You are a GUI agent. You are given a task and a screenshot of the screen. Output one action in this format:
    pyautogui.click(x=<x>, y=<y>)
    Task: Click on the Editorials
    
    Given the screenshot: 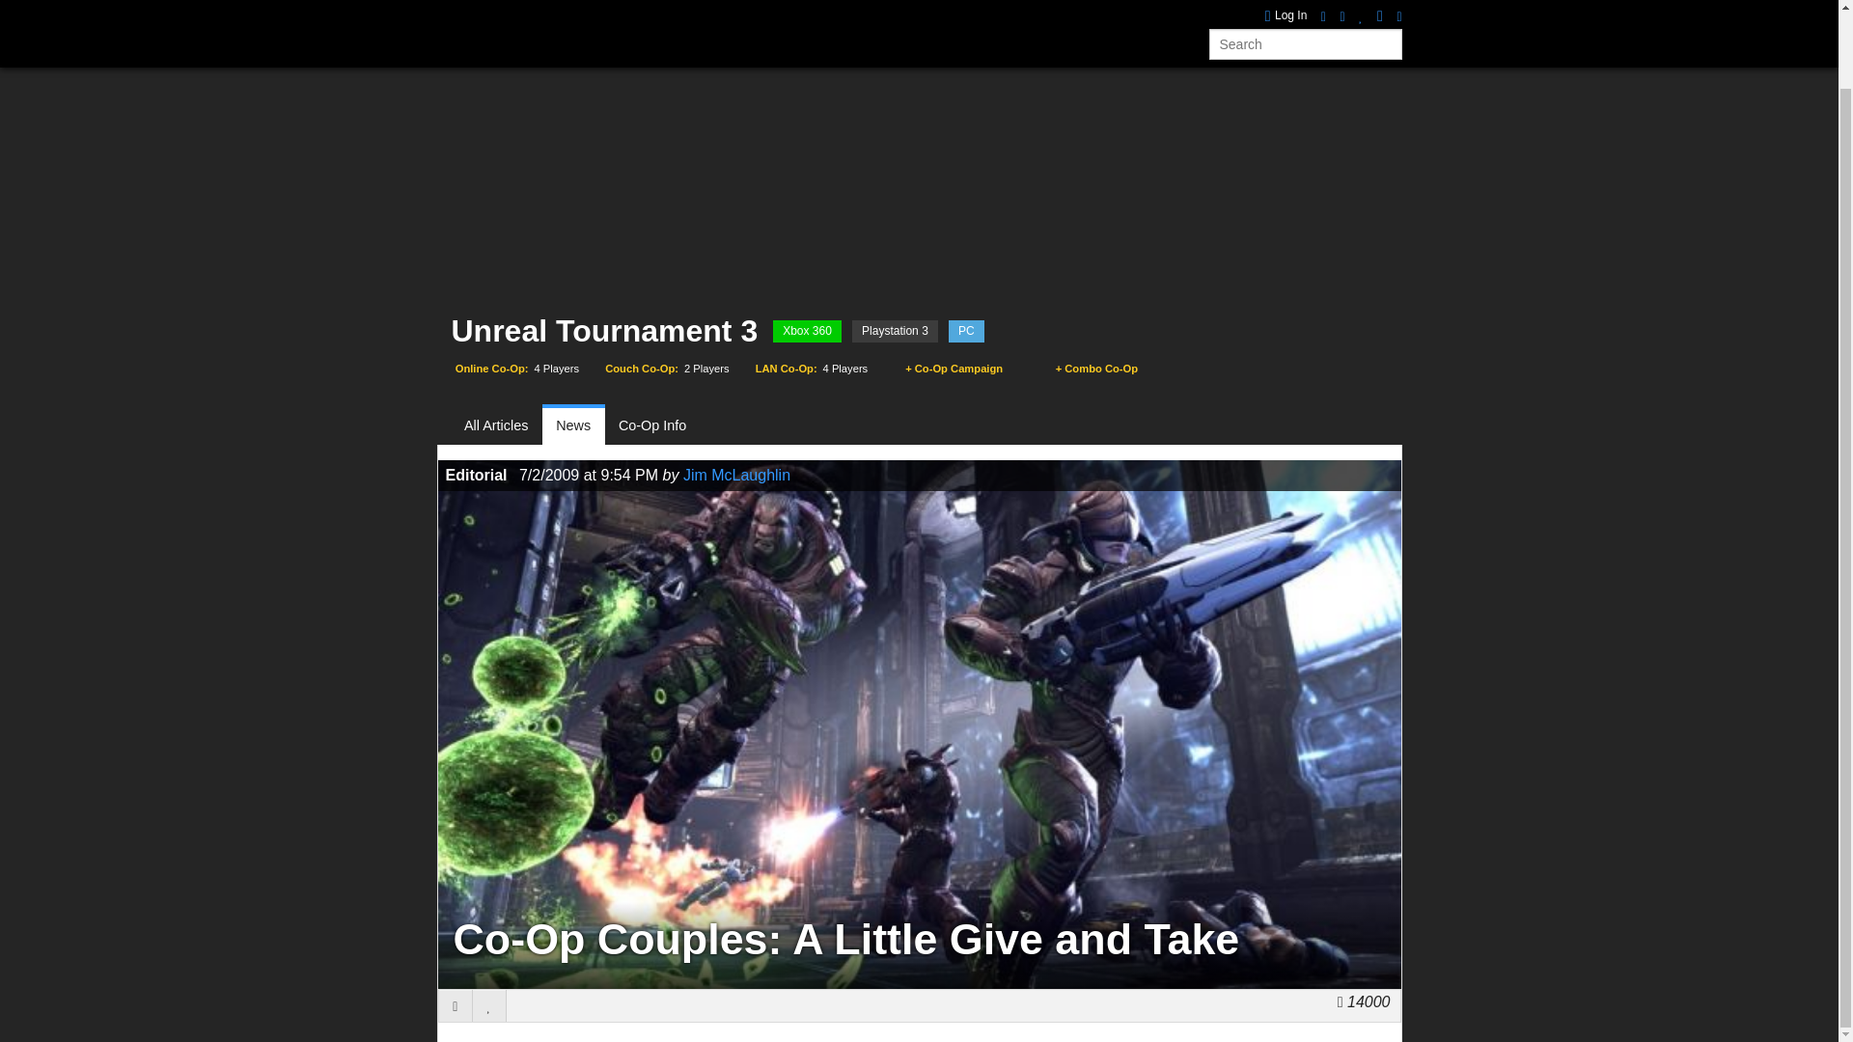 What is the action you would take?
    pyautogui.click(x=946, y=8)
    